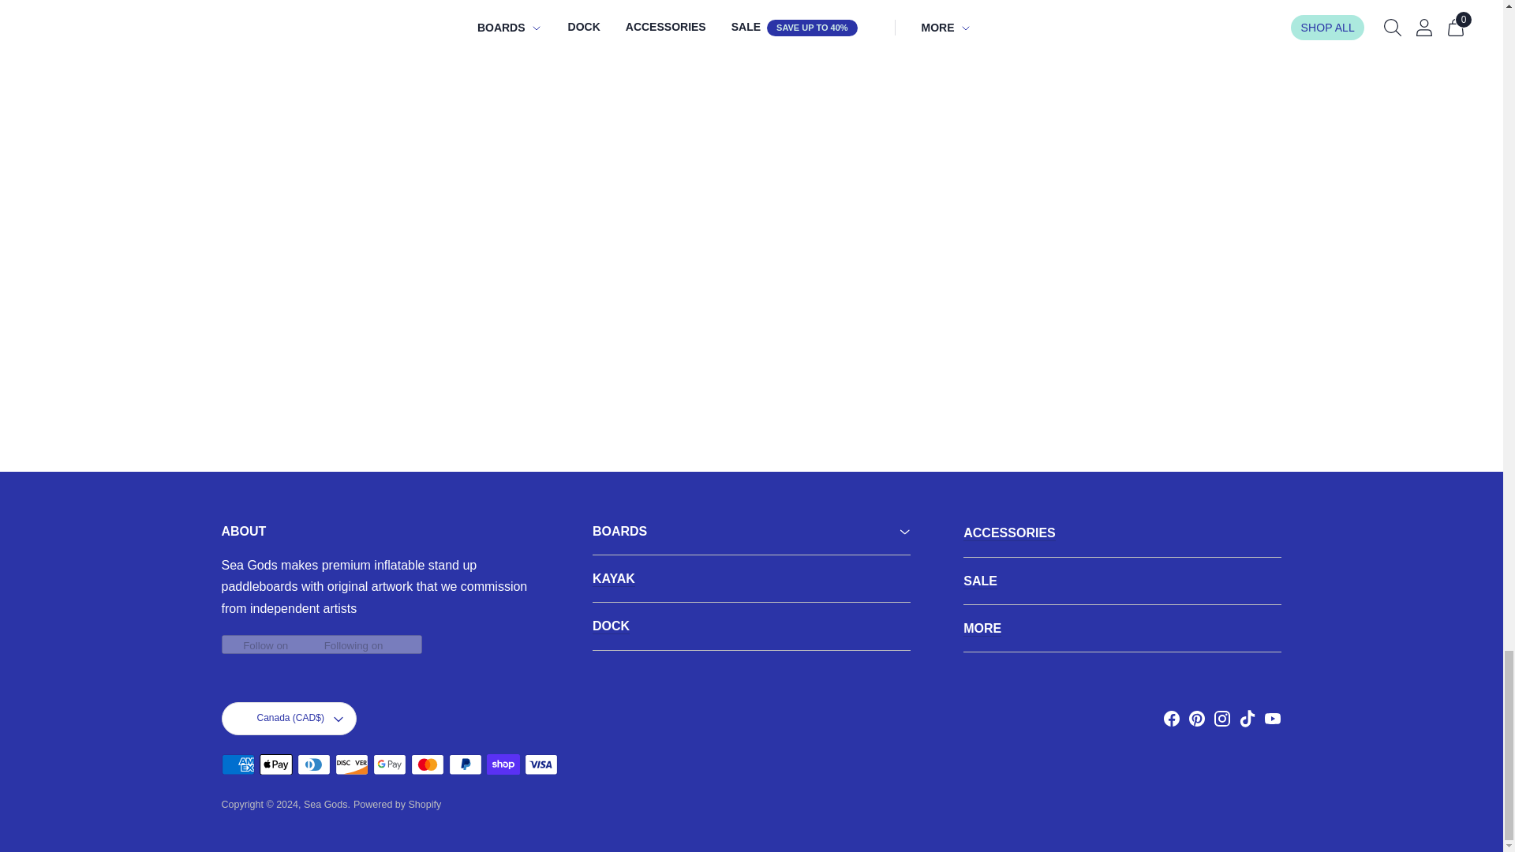 This screenshot has width=1515, height=852. Describe the element at coordinates (351, 764) in the screenshot. I see `Discover` at that location.